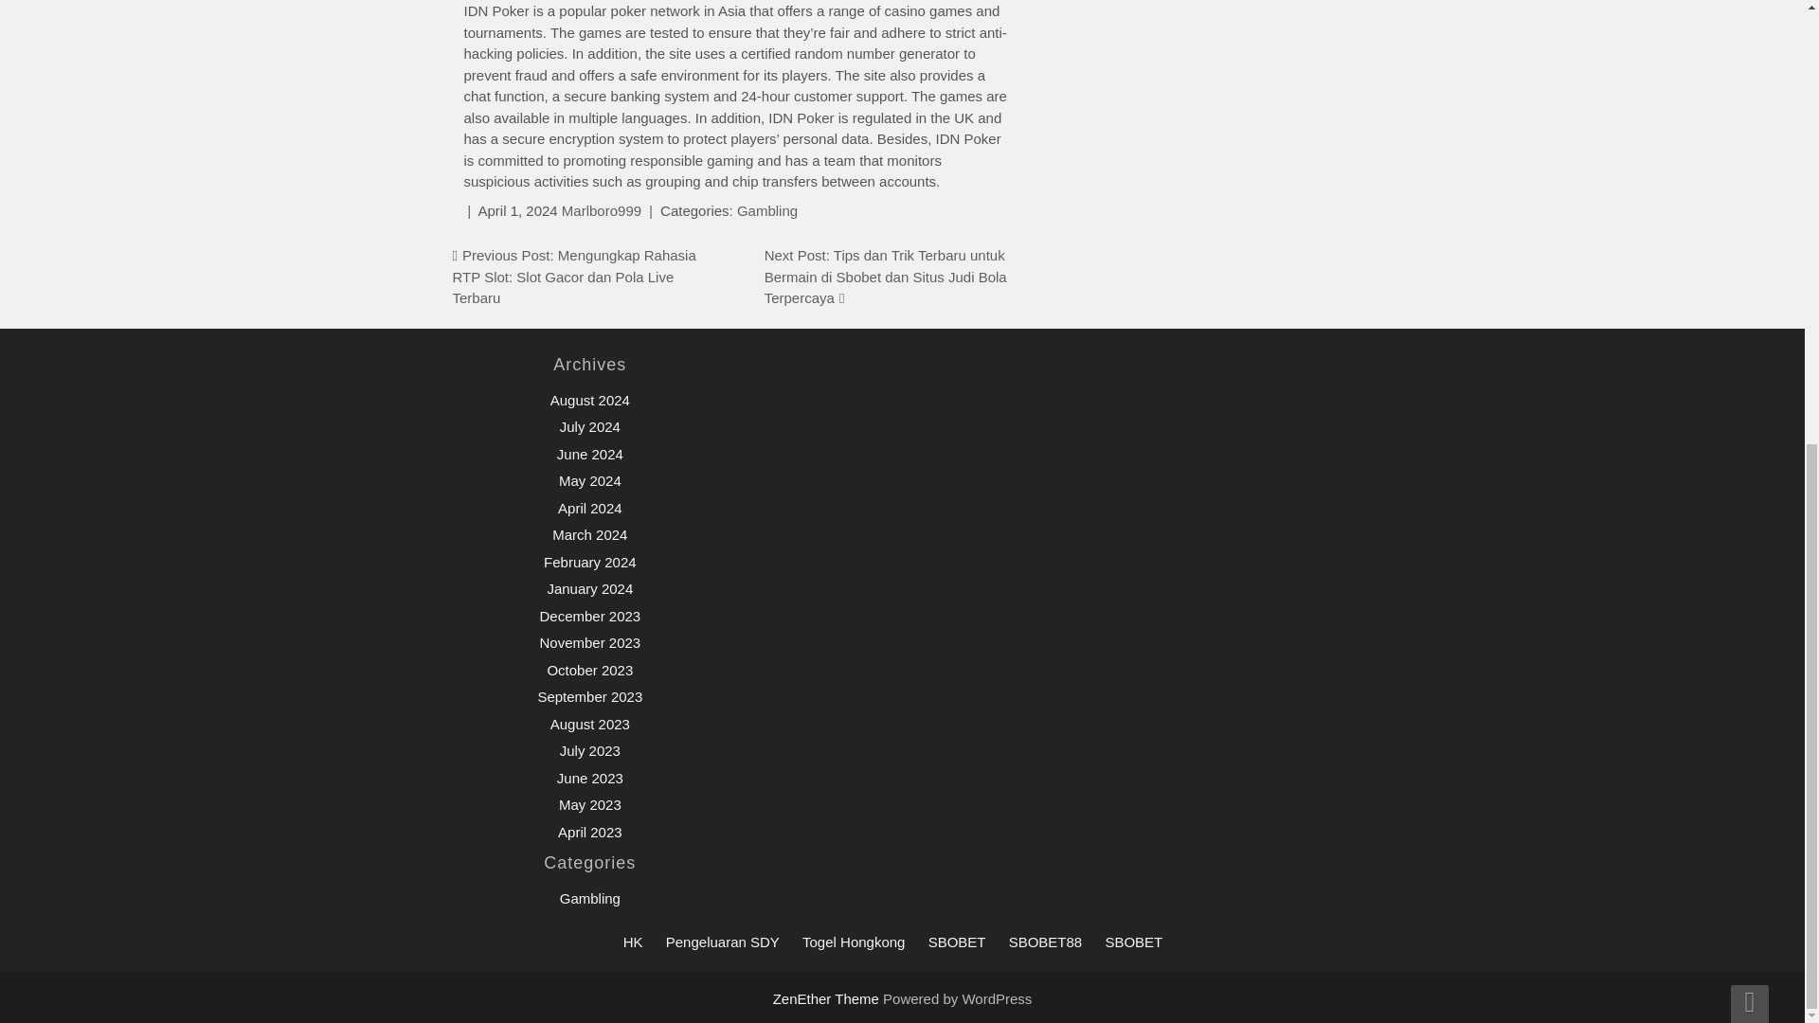  Describe the element at coordinates (828, 998) in the screenshot. I see `ZenEther Theme` at that location.